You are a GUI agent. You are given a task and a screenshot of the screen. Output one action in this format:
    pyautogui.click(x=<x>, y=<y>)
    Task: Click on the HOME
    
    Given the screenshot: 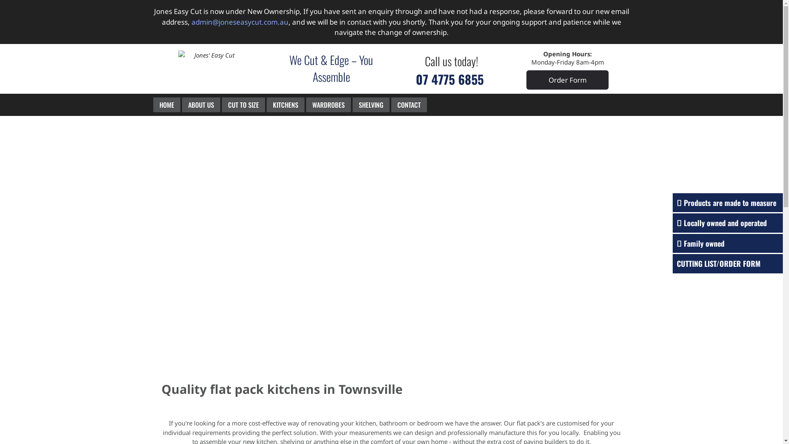 What is the action you would take?
    pyautogui.click(x=167, y=104)
    